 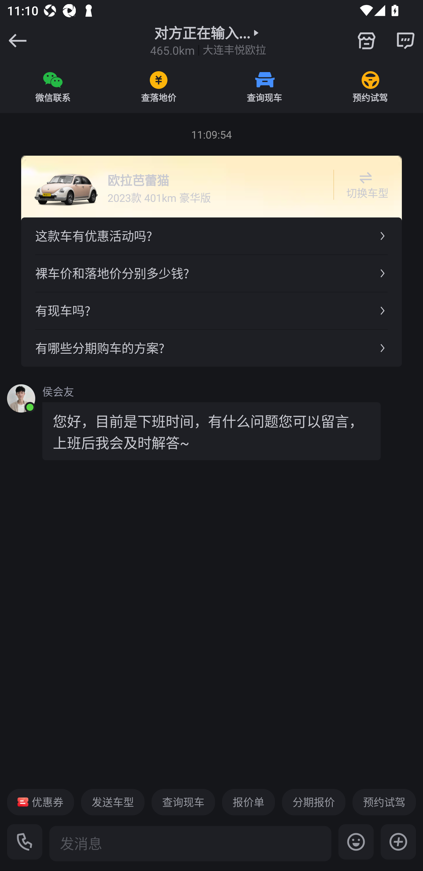 I want to click on , so click(x=367, y=41).